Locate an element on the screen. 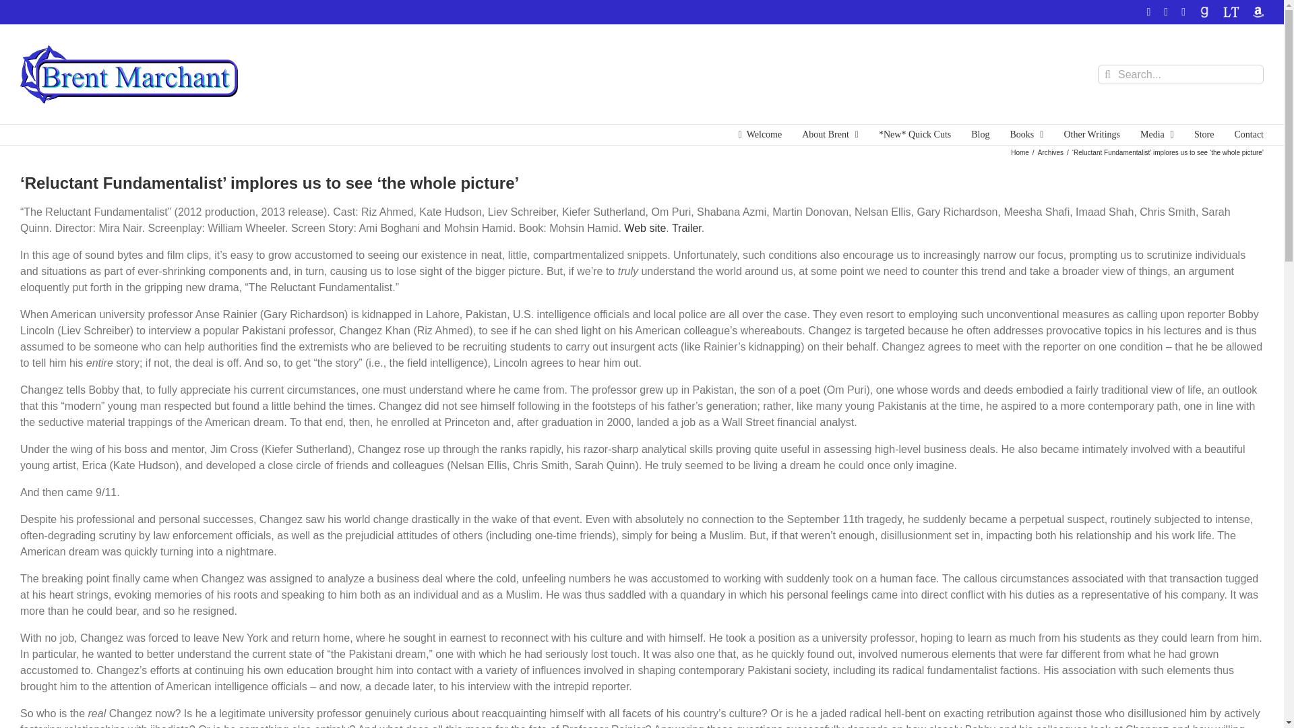 The image size is (1294, 728). Amazon is located at coordinates (1258, 11).